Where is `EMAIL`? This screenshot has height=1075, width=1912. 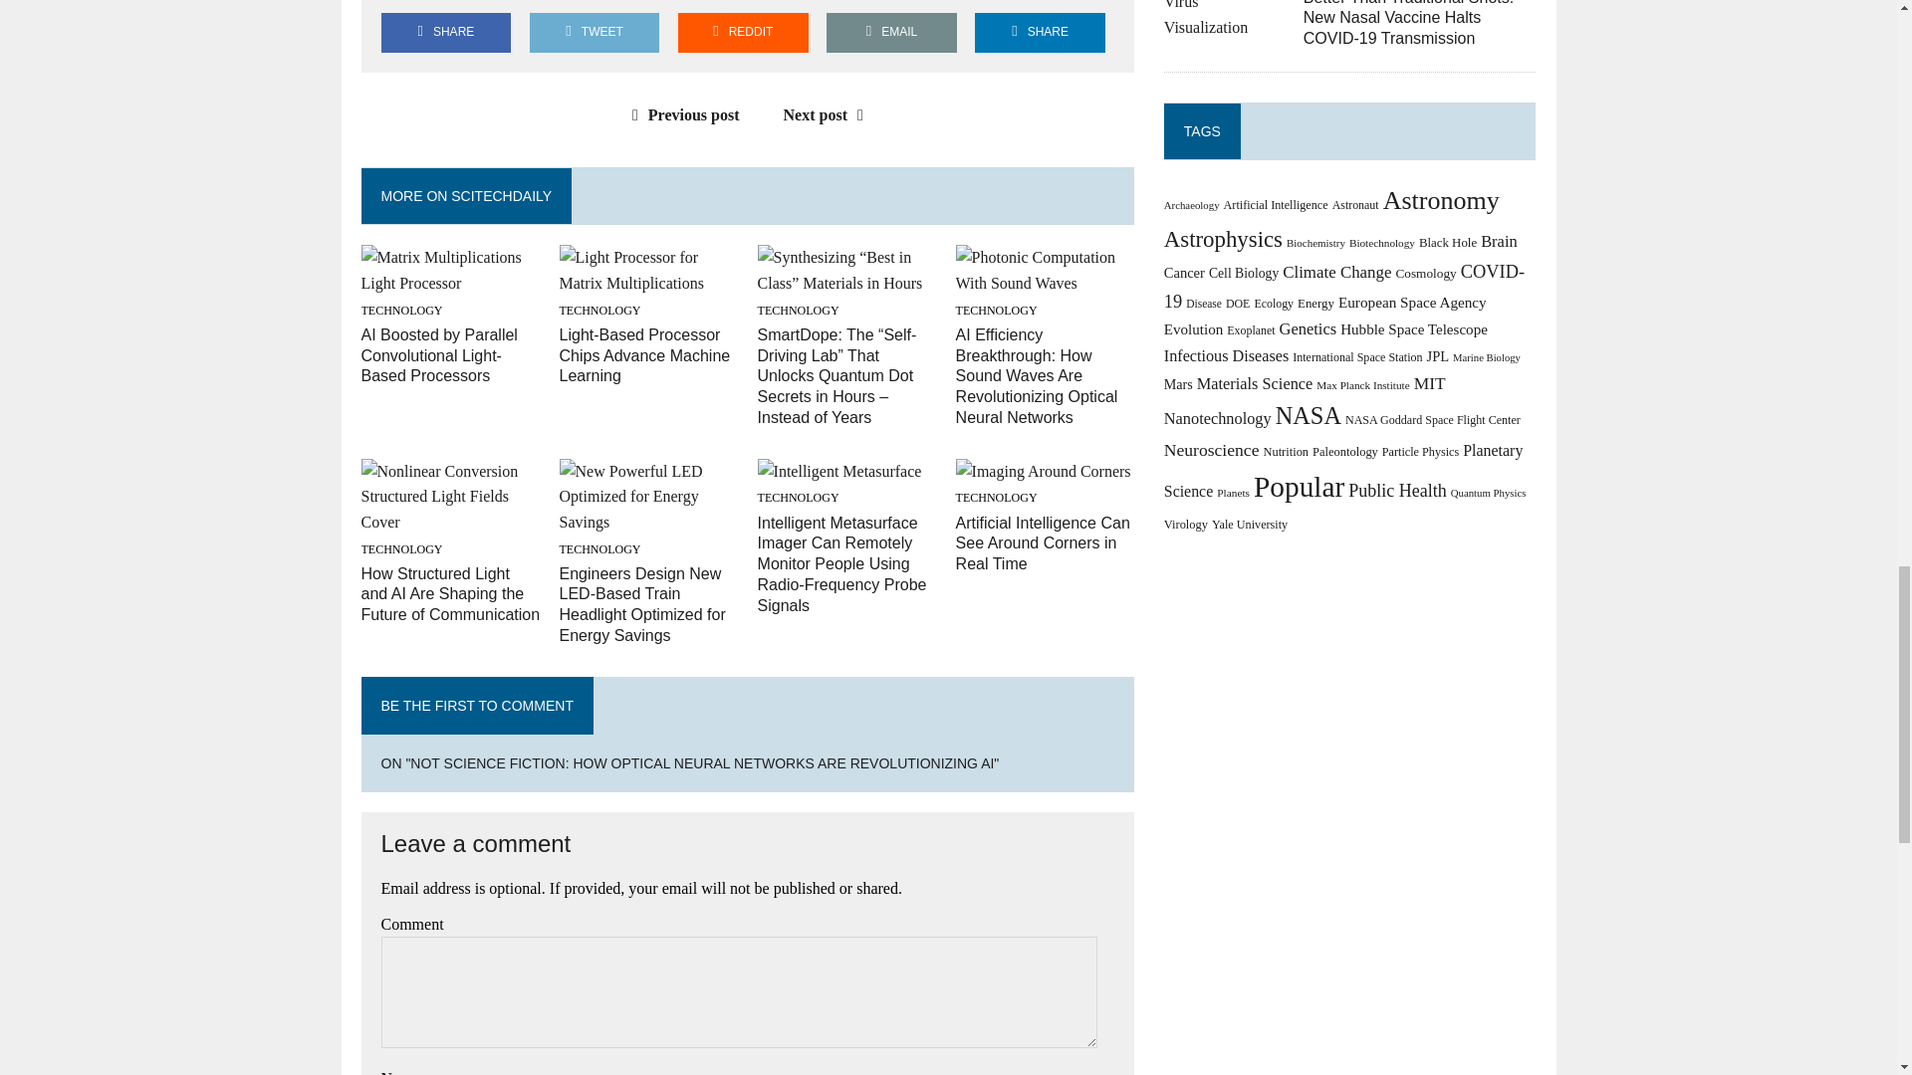 EMAIL is located at coordinates (891, 32).